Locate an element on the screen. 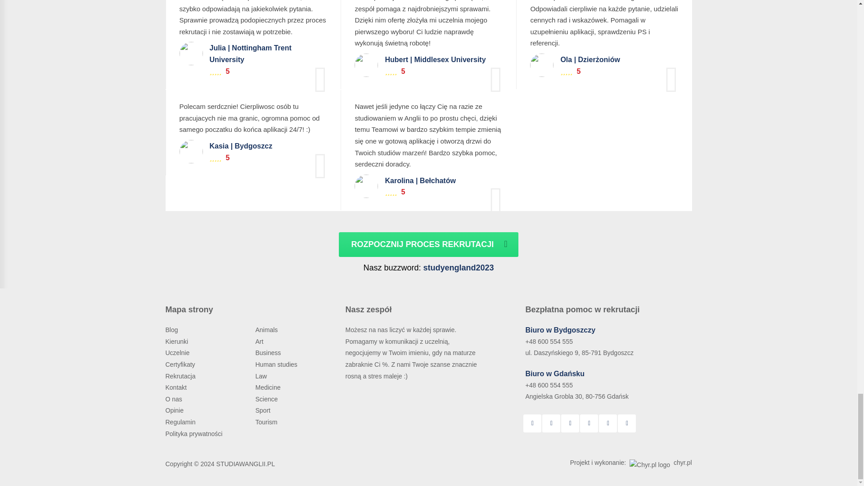 This screenshot has height=486, width=864. Human studies is located at coordinates (277, 364).